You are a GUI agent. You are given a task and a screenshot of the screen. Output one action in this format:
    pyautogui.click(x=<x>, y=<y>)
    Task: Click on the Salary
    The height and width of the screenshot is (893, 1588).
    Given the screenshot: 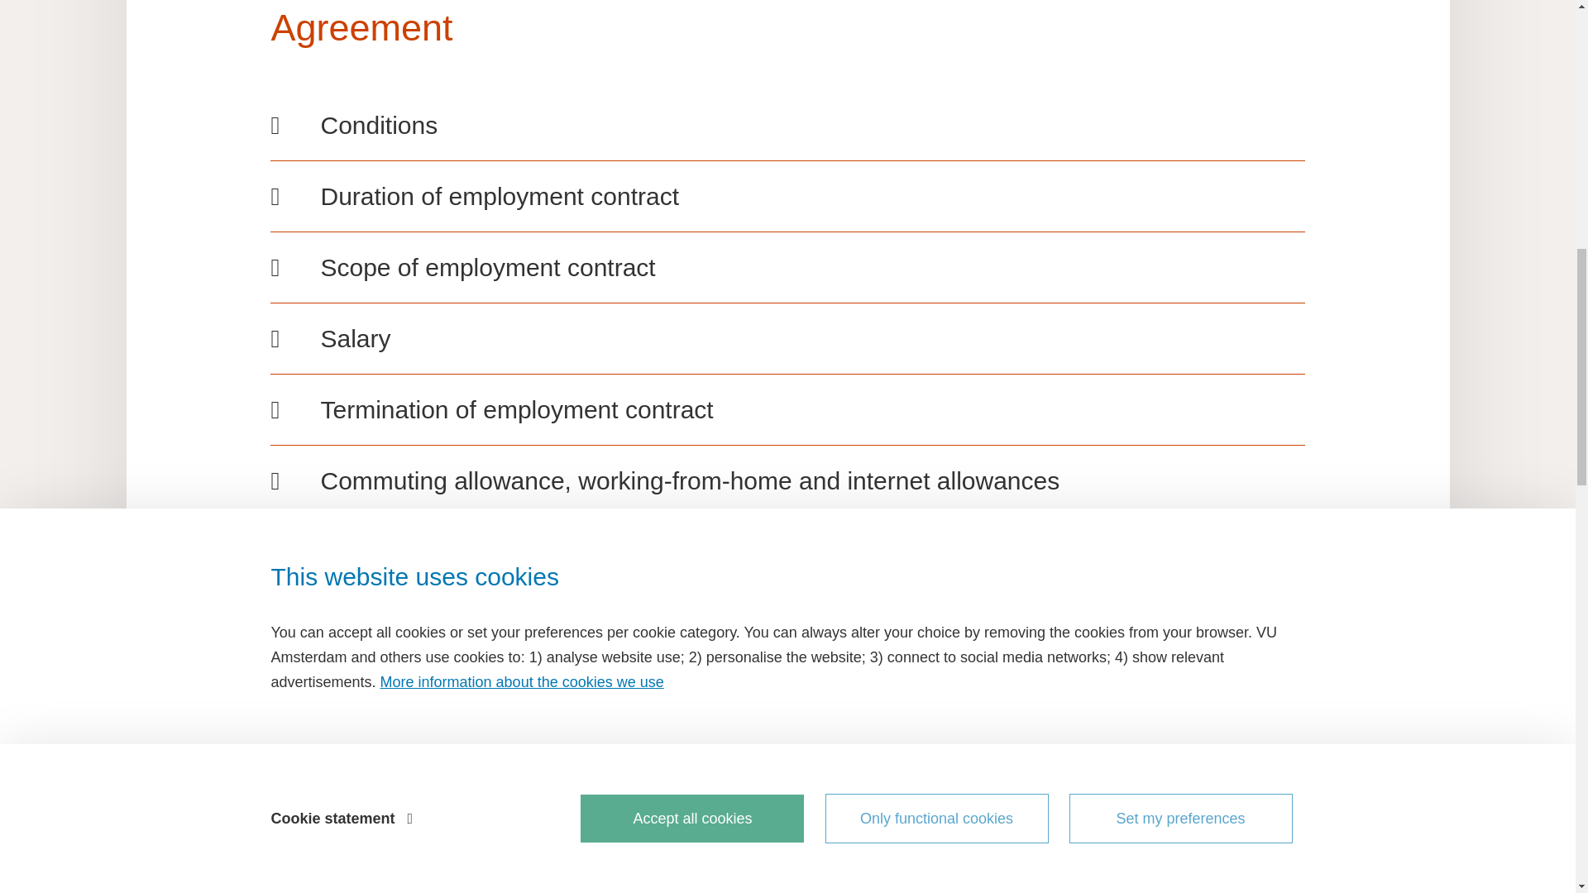 What is the action you would take?
    pyautogui.click(x=787, y=338)
    